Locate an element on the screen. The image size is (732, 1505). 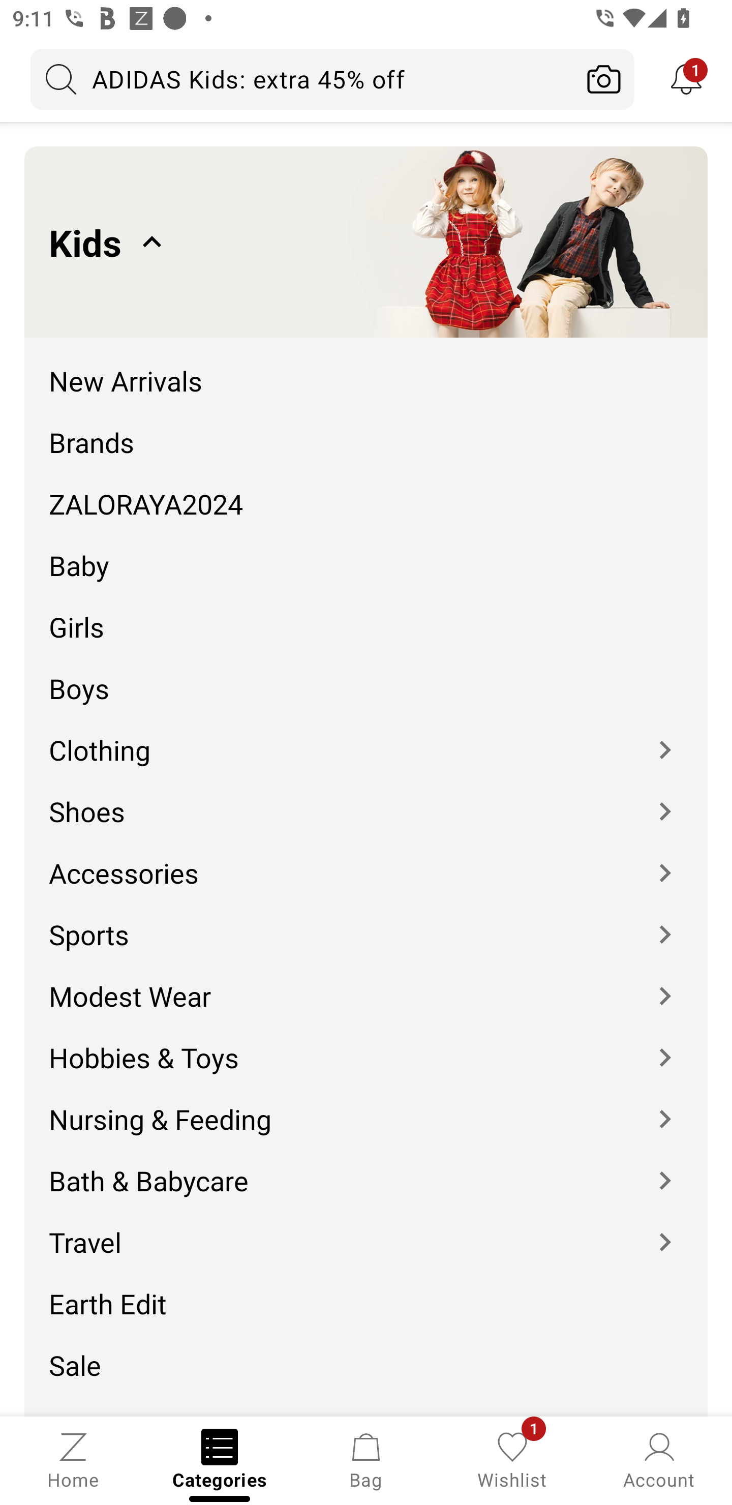
Sports is located at coordinates (366, 921).